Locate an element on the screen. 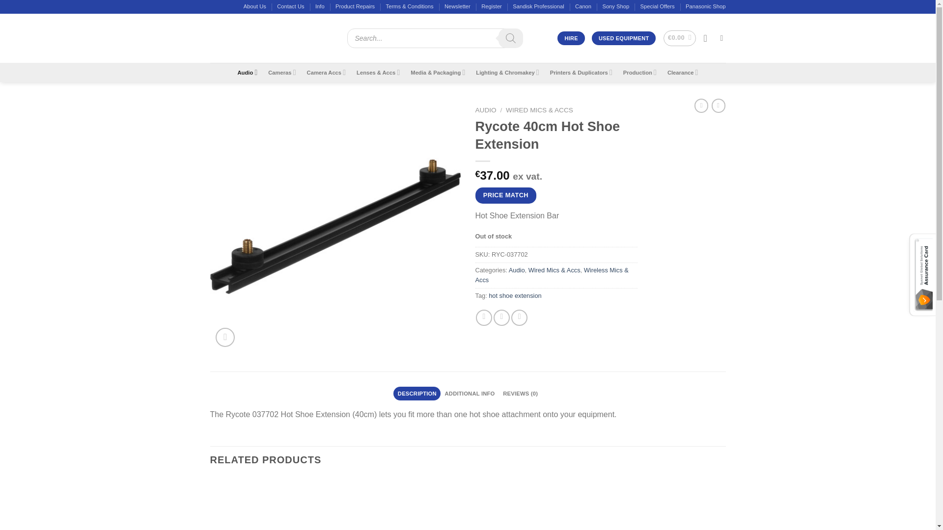 The image size is (943, 530). About Us is located at coordinates (254, 7).